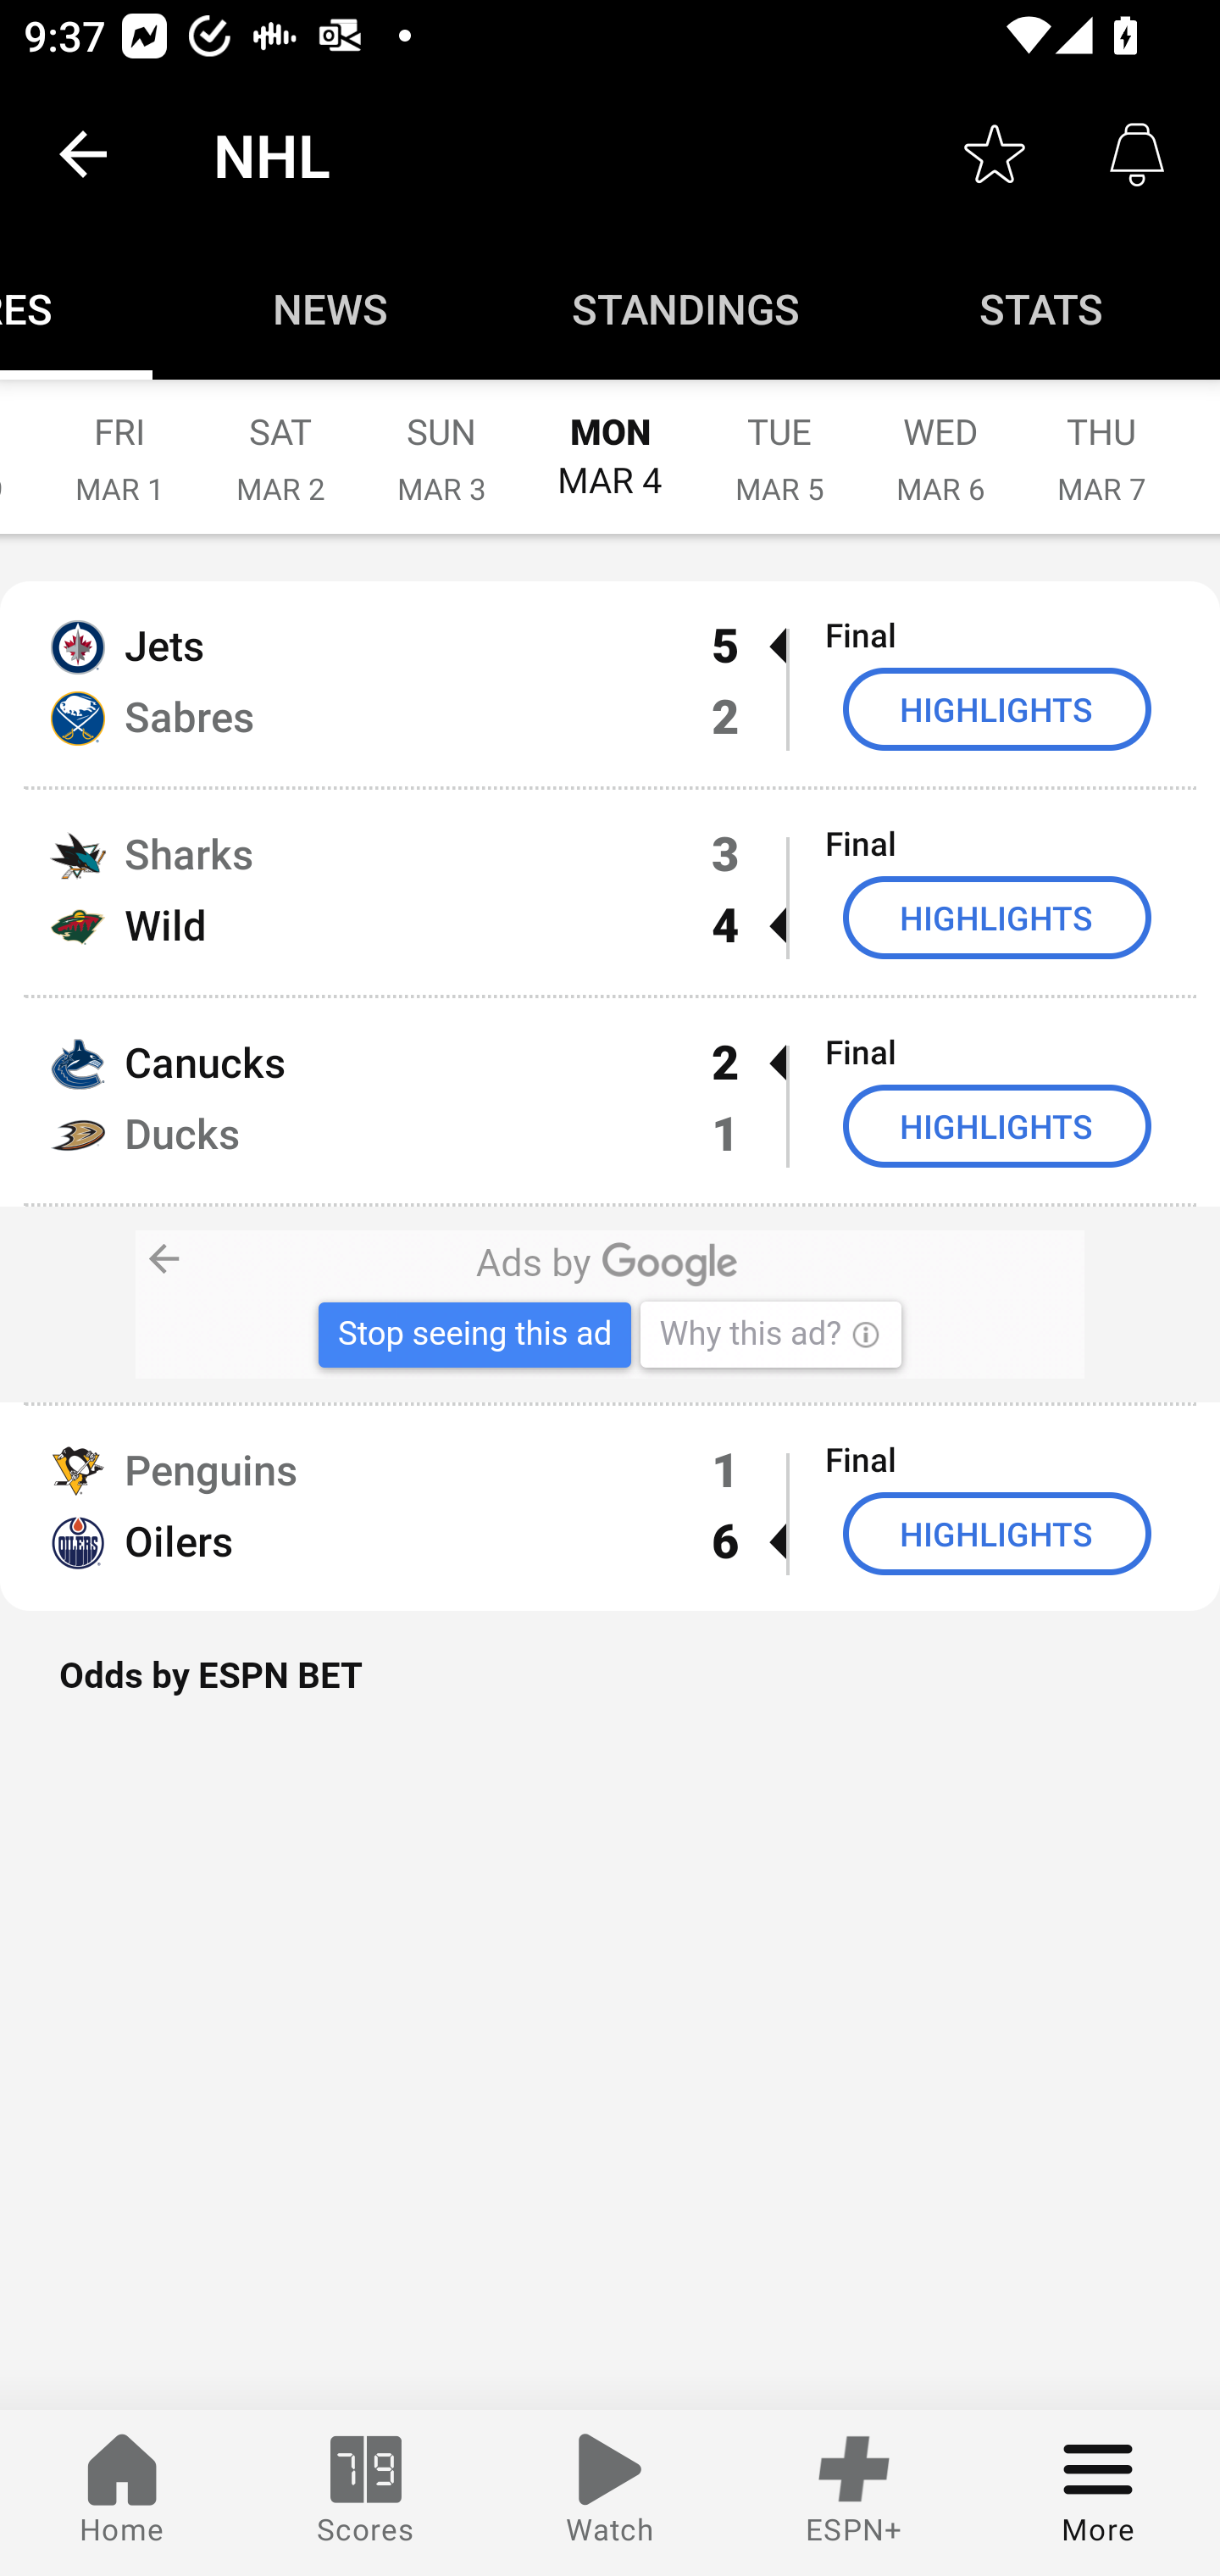 Image resolution: width=1220 pixels, height=2576 pixels. Describe the element at coordinates (610, 440) in the screenshot. I see `MON MAR 4` at that location.